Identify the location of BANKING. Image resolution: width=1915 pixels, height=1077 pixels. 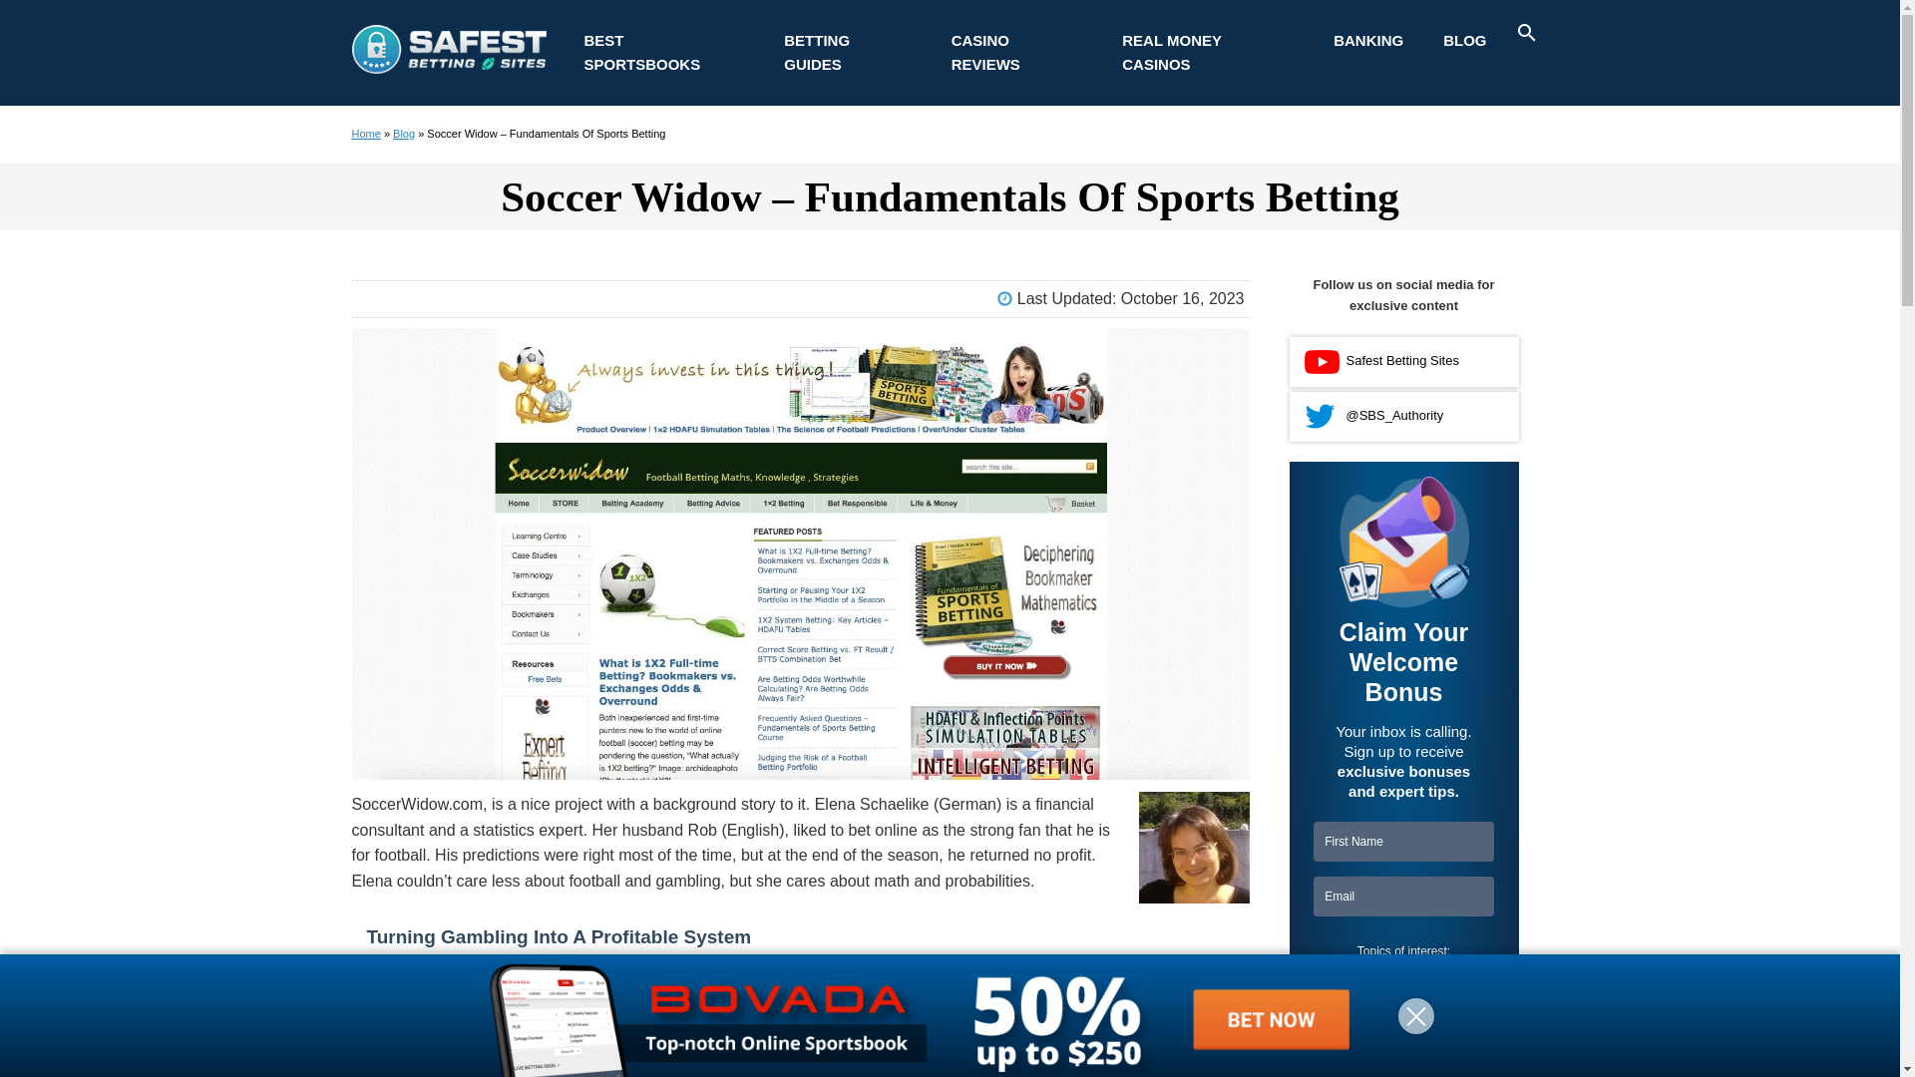
(1368, 40).